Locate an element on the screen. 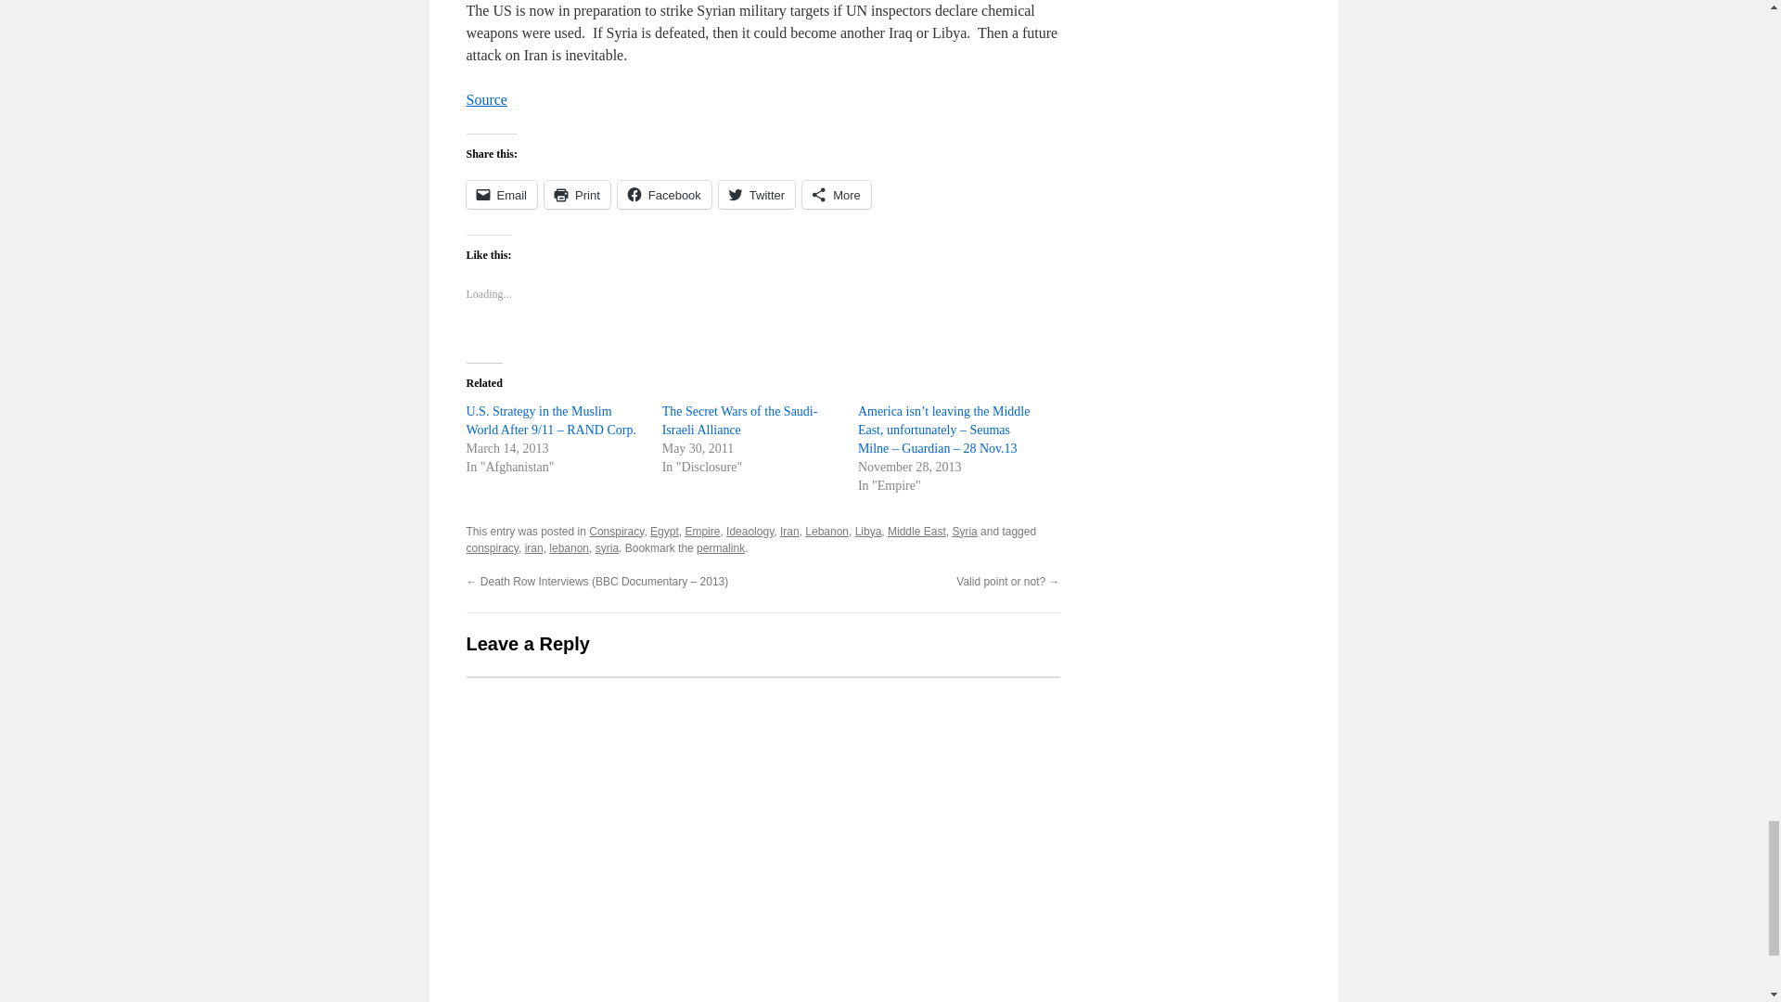 The width and height of the screenshot is (1781, 1002). Source is located at coordinates (485, 99).